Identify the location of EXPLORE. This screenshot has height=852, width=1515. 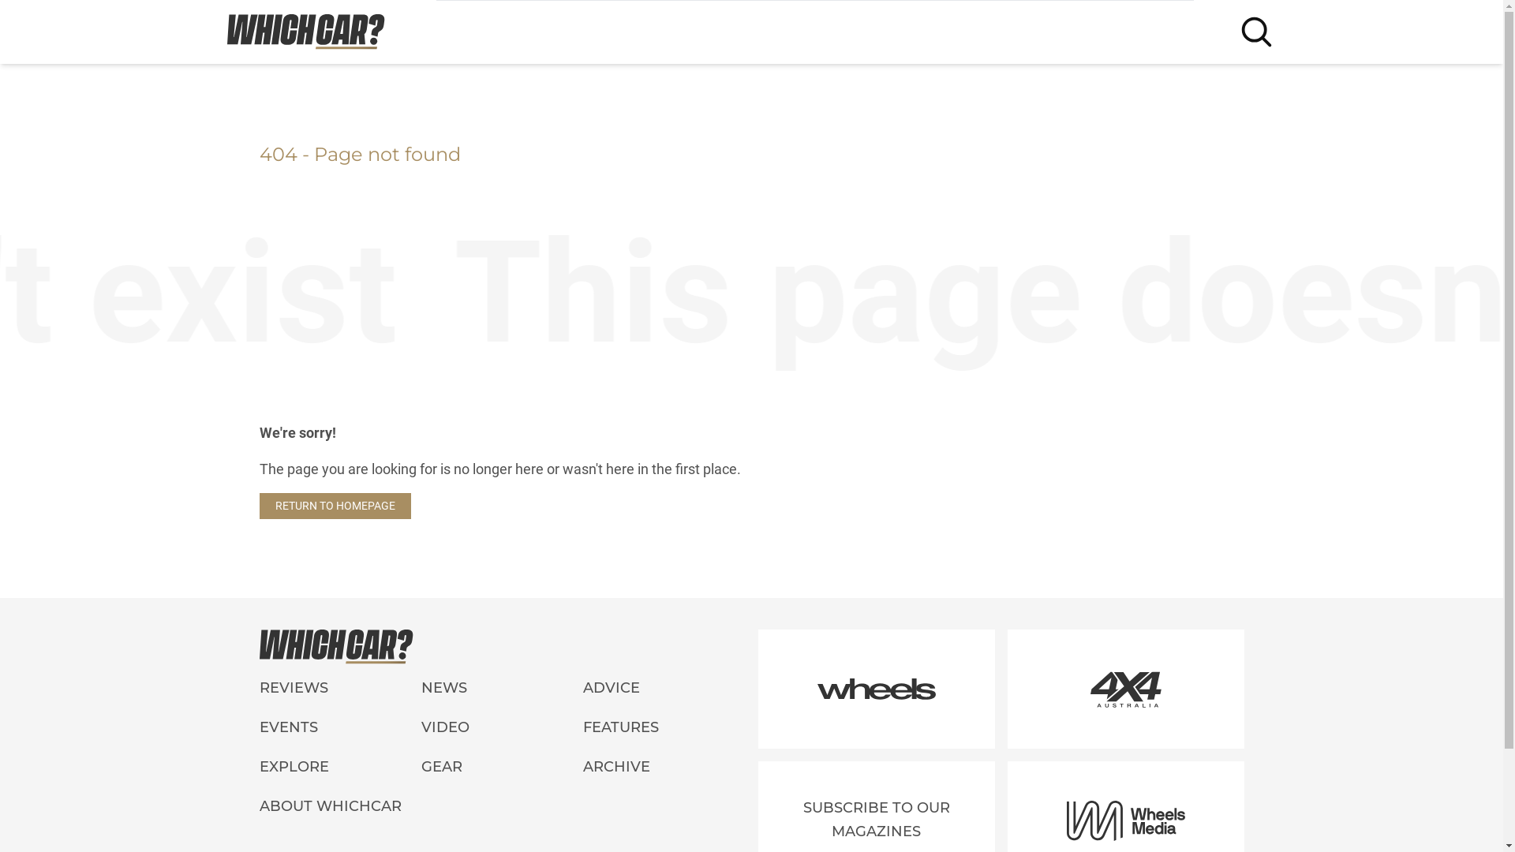
(339, 768).